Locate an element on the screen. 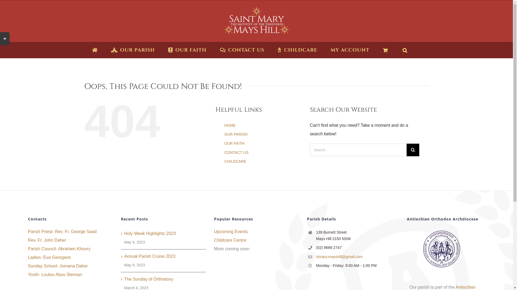  HOME is located at coordinates (230, 125).